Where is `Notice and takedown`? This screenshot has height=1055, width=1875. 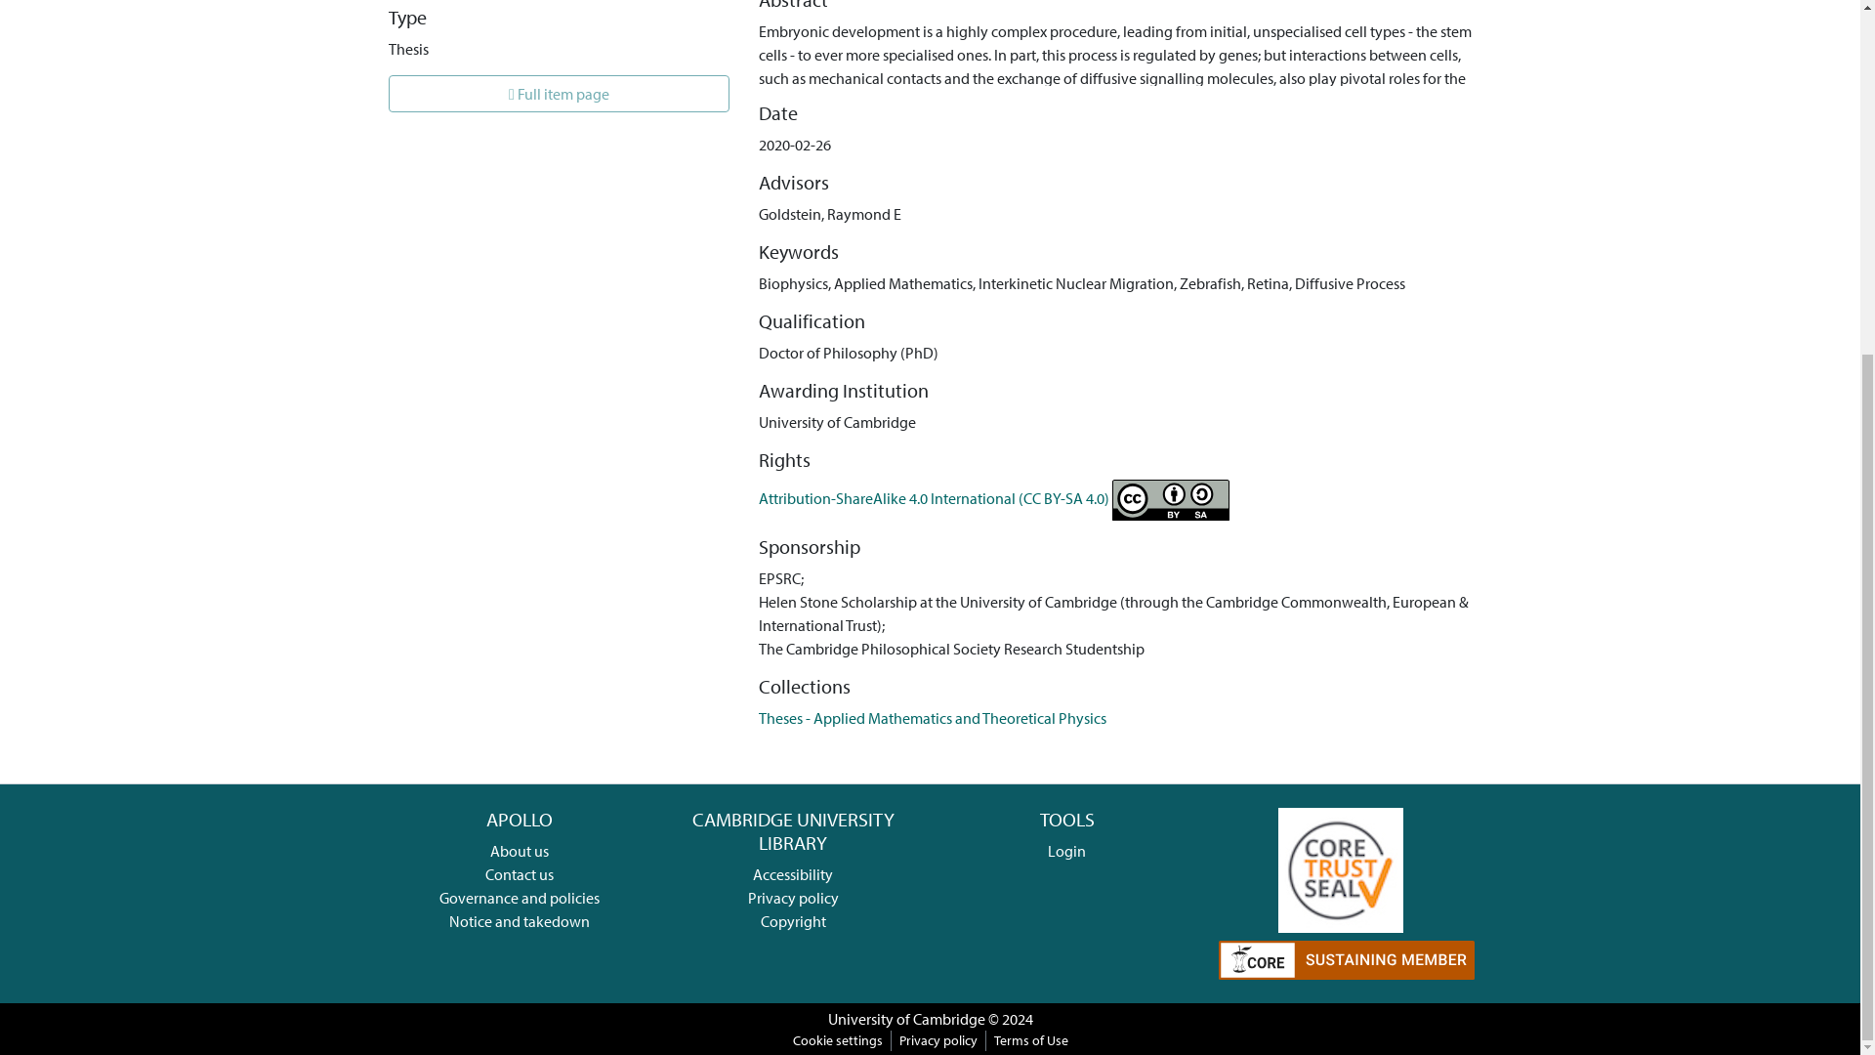
Notice and takedown is located at coordinates (520, 920).